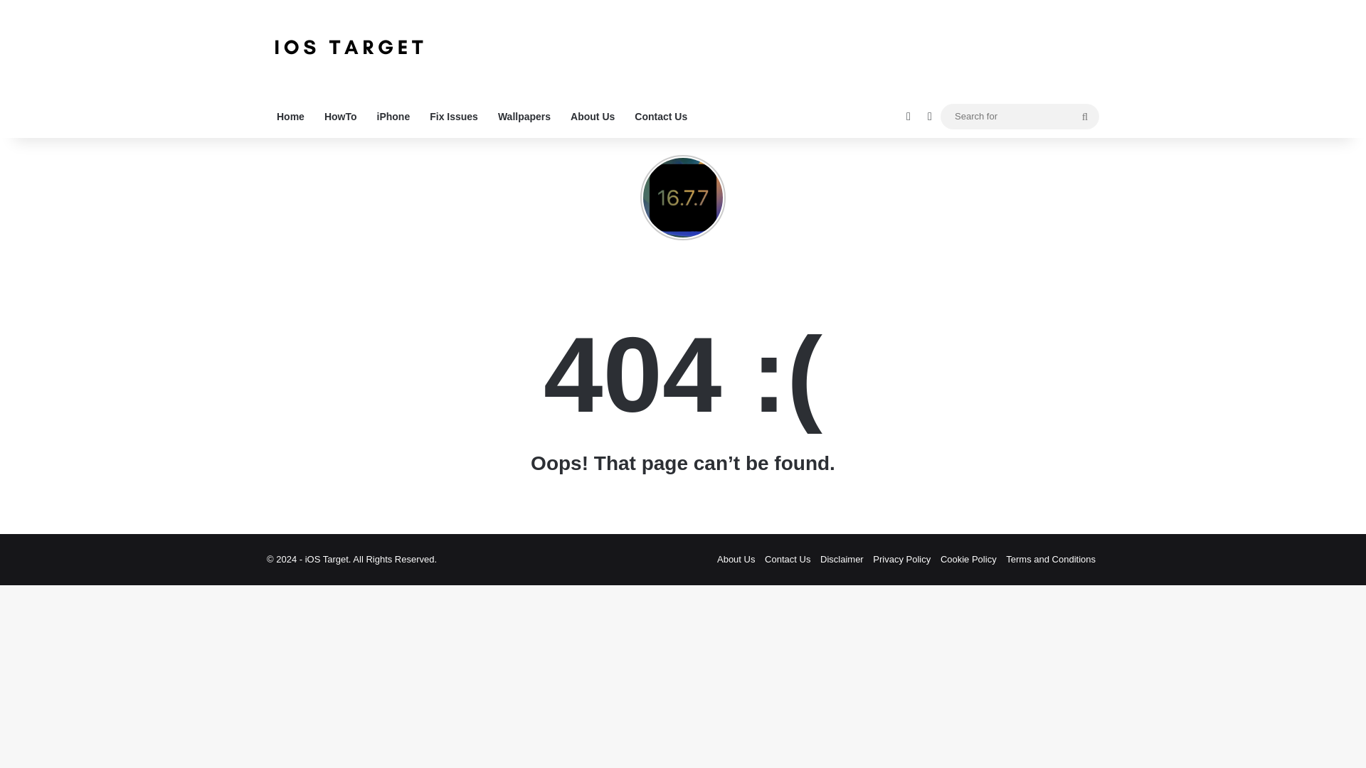 This screenshot has height=768, width=1366. I want to click on Wallpapers, so click(524, 117).